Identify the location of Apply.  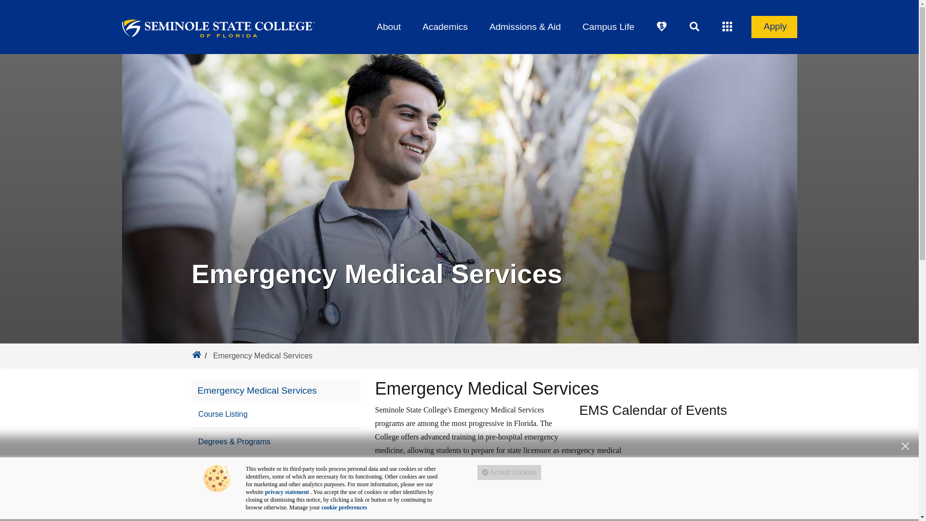
(774, 27).